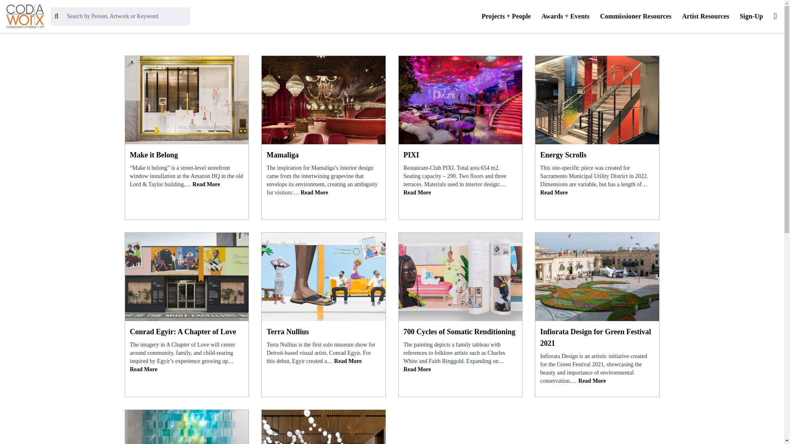  What do you see at coordinates (187, 155) in the screenshot?
I see `Make it Belong` at bounding box center [187, 155].